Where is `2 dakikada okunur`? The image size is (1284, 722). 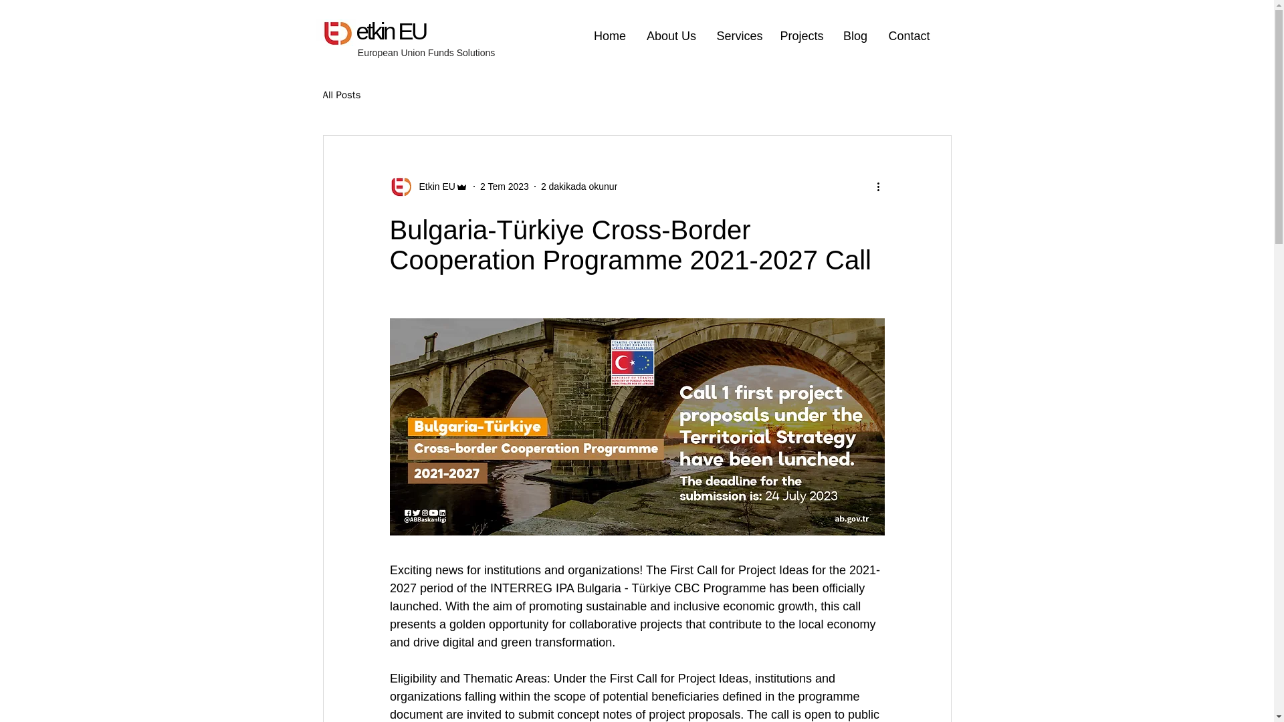
2 dakikada okunur is located at coordinates (579, 186).